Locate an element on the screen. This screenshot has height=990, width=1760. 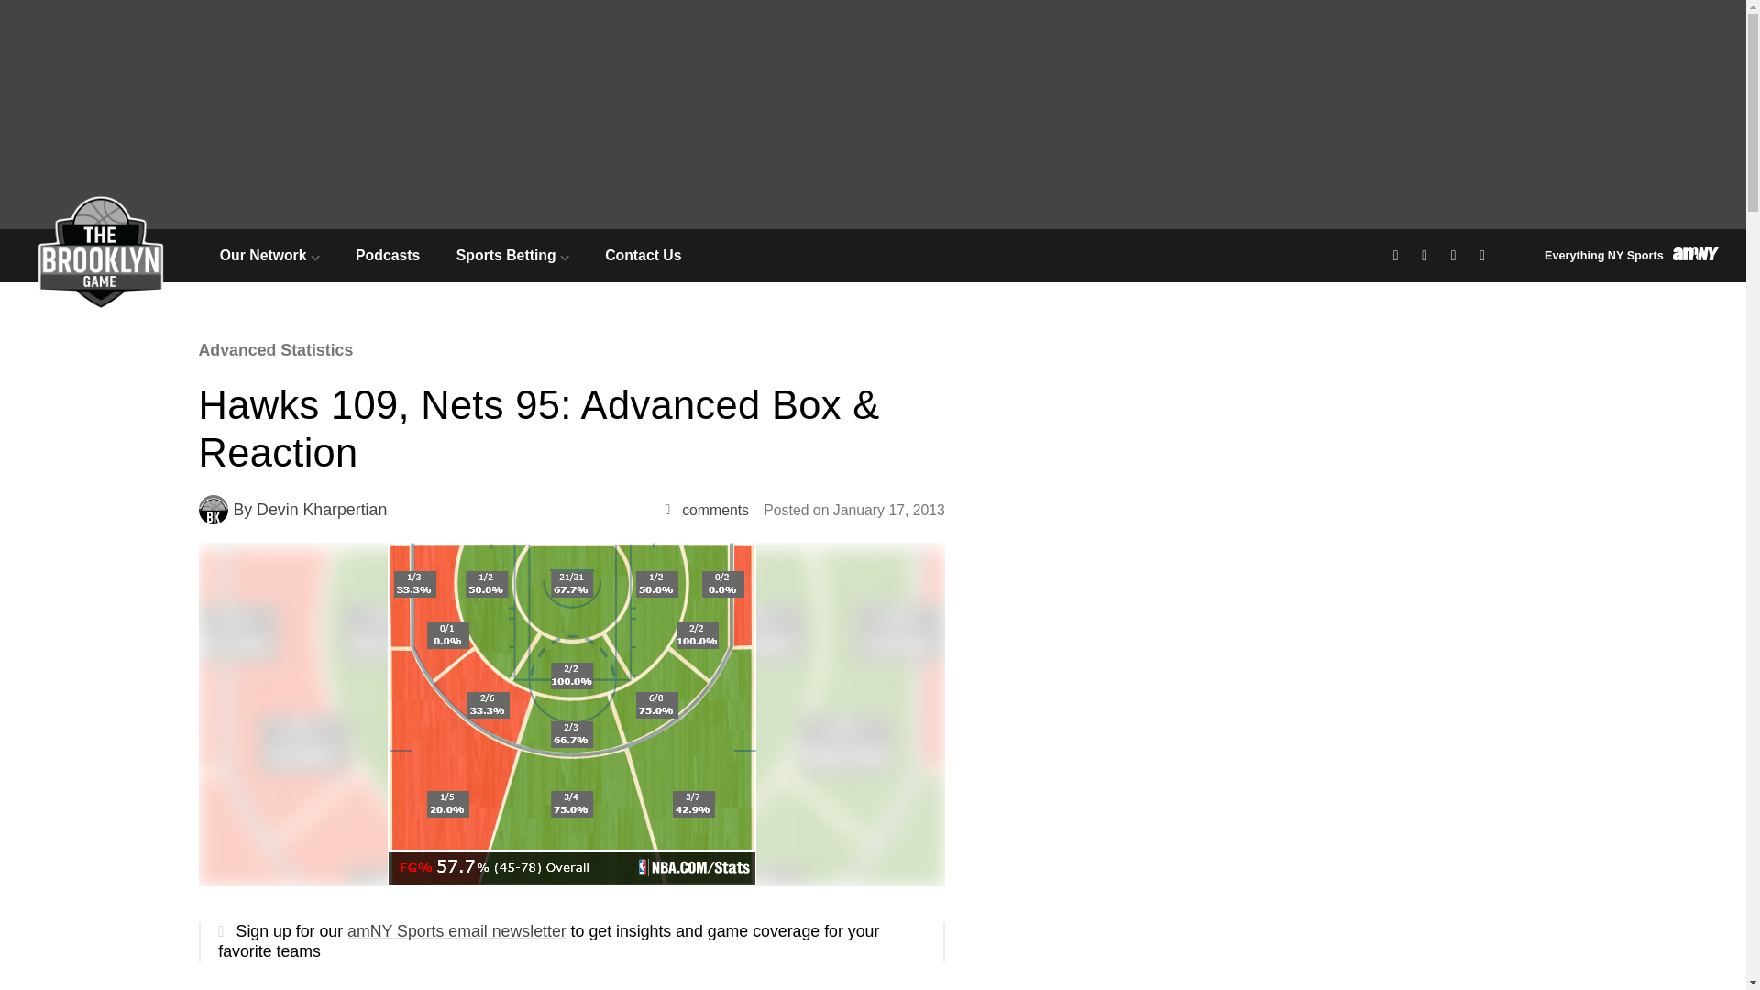
3rd party ad content is located at coordinates (1492, 929).